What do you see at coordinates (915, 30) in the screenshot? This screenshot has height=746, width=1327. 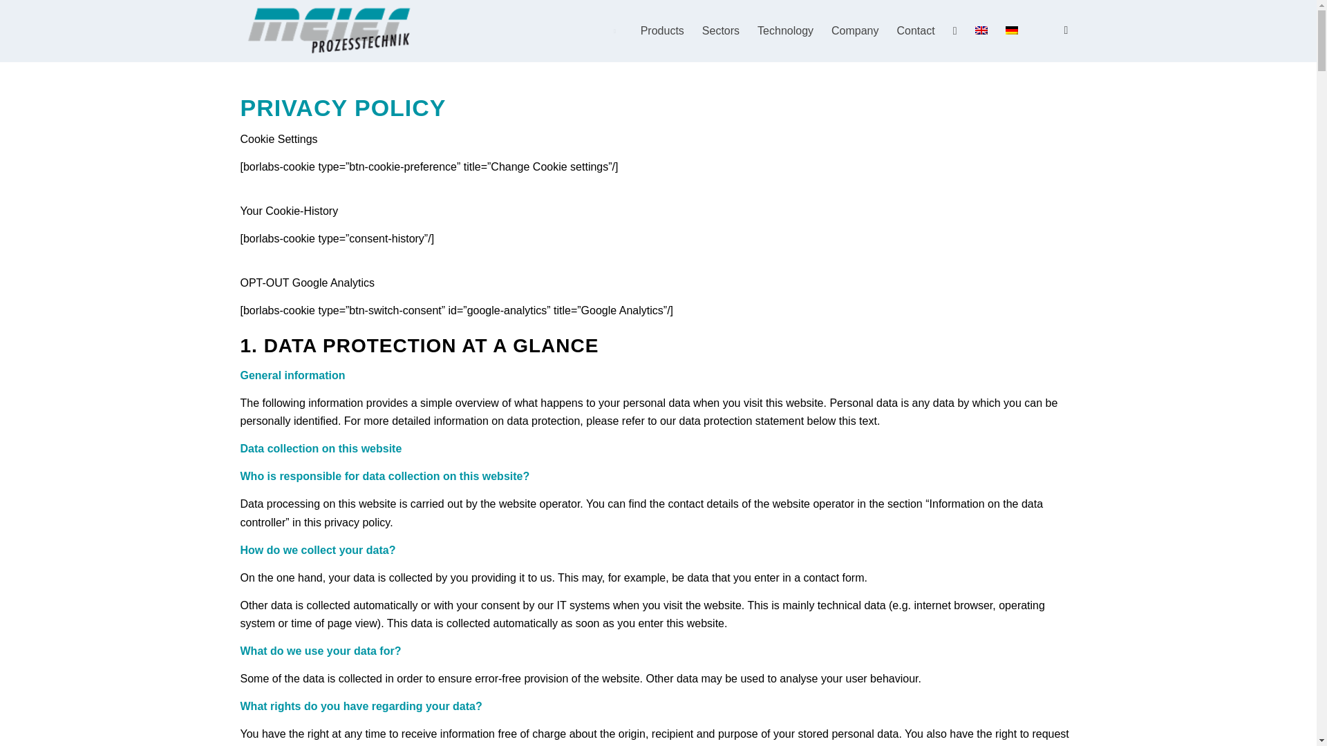 I see `Contact` at bounding box center [915, 30].